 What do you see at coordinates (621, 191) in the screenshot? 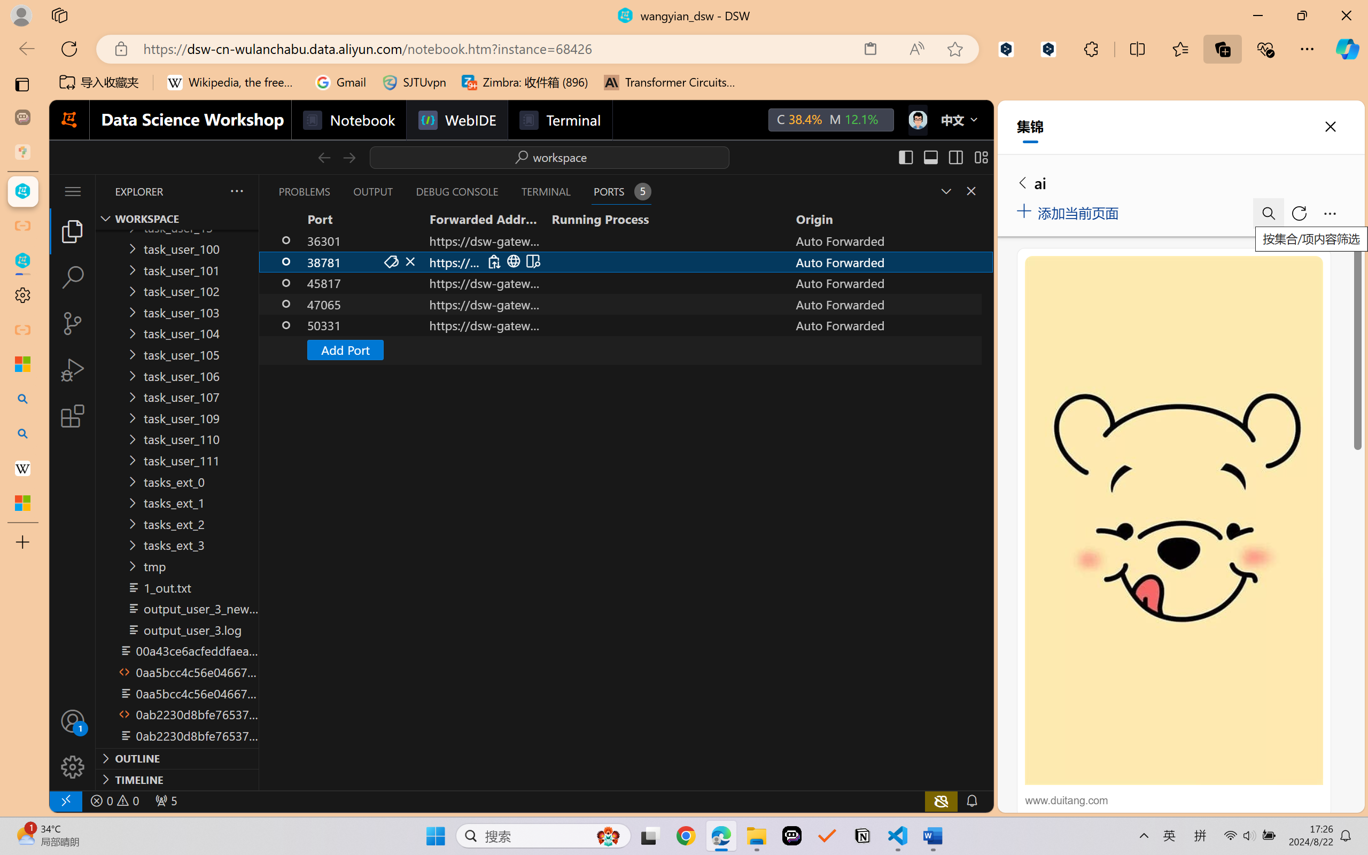
I see `Ports - 5 forwarded ports Ports - 5 forwarded ports` at bounding box center [621, 191].